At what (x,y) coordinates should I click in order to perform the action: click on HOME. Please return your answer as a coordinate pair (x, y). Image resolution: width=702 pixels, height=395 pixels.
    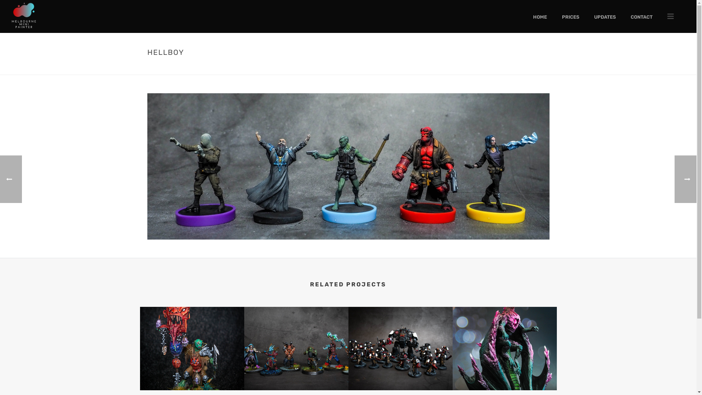
    Looking at the image, I should click on (442, 68).